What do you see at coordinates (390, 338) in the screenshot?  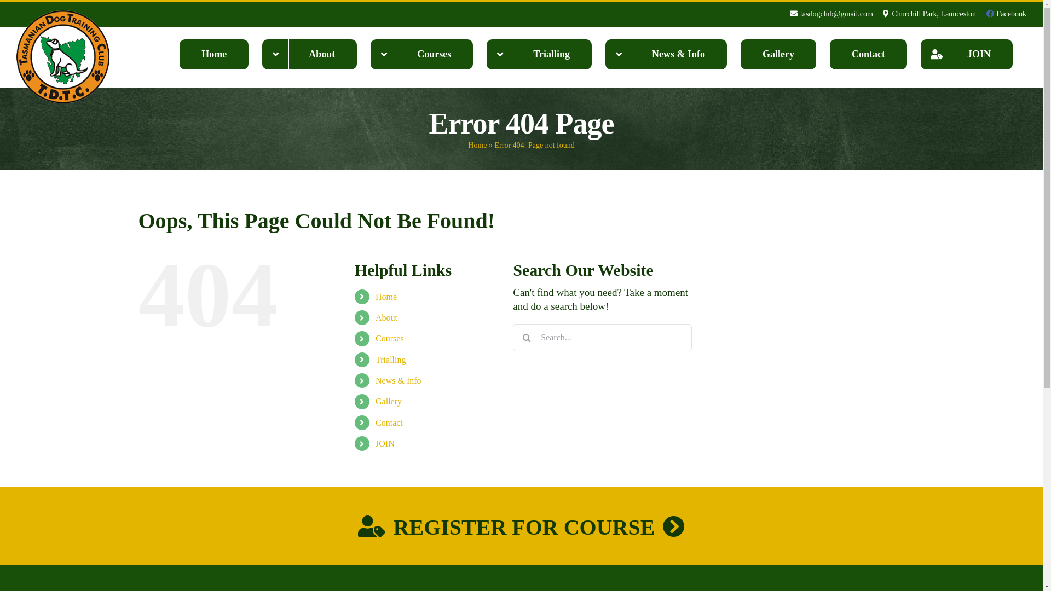 I see `Courses` at bounding box center [390, 338].